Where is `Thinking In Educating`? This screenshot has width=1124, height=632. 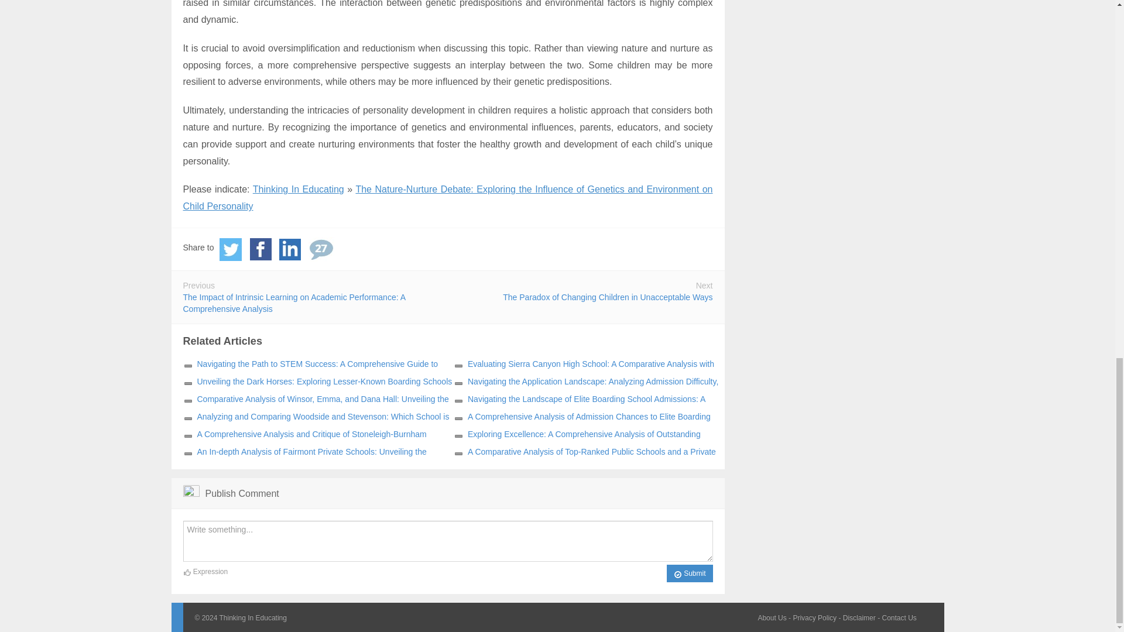
Thinking In Educating is located at coordinates (299, 189).